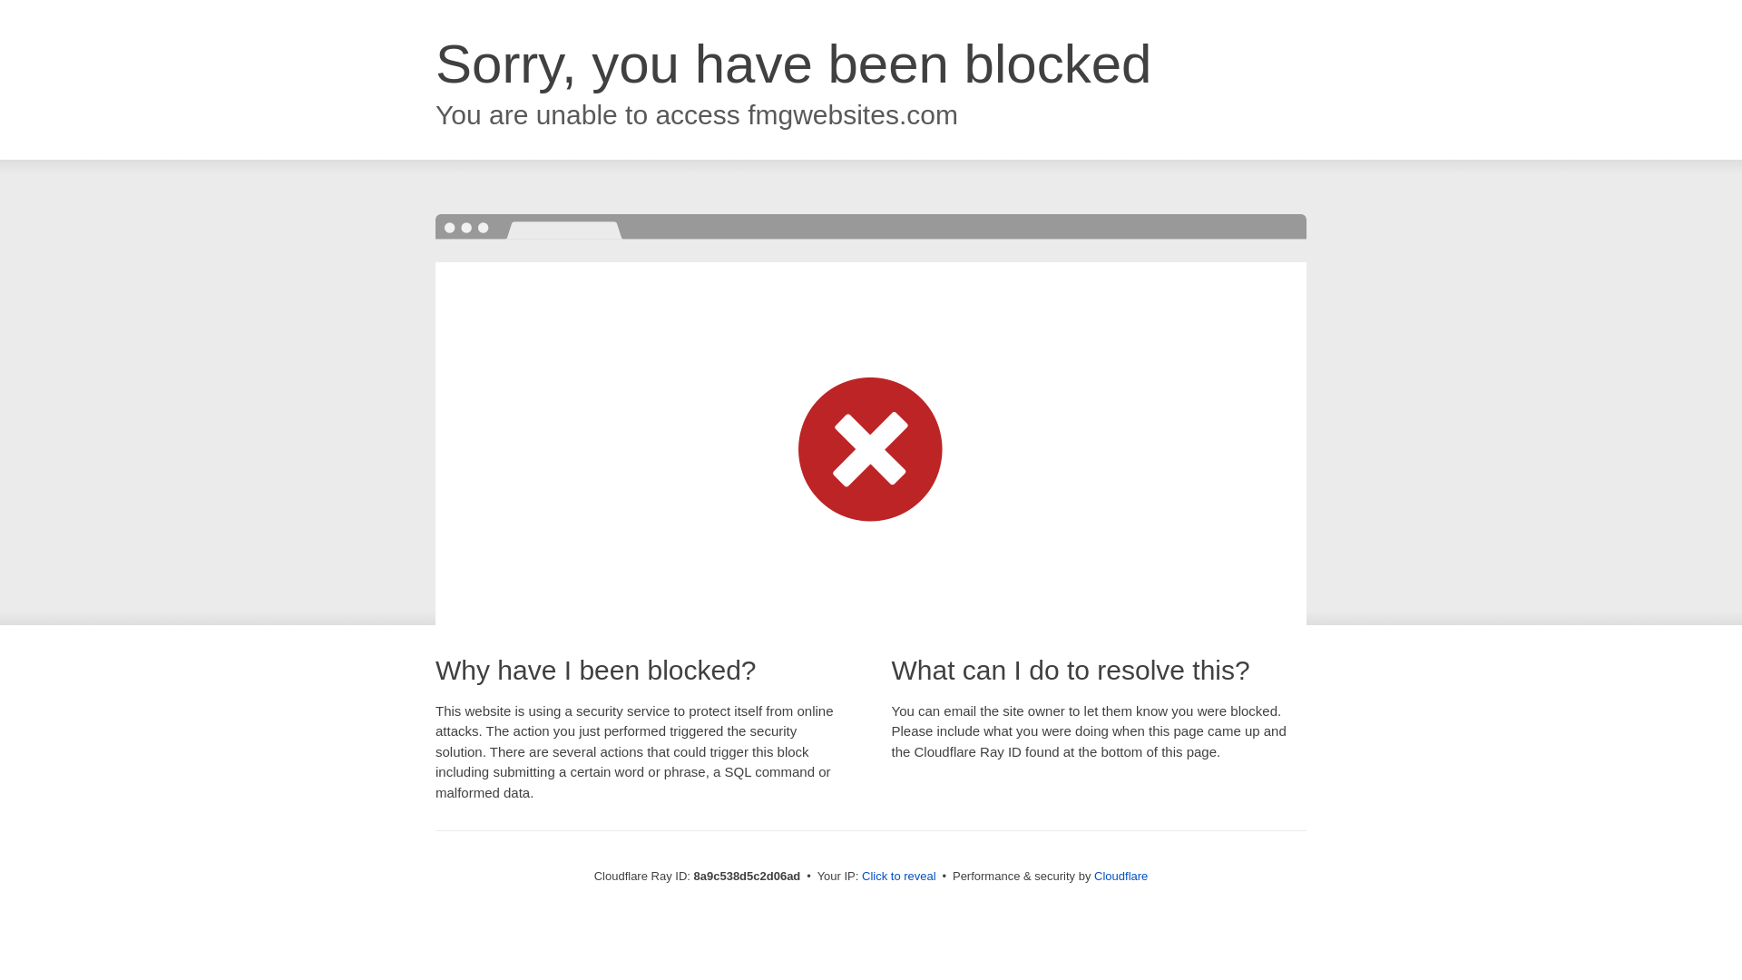 This screenshot has height=980, width=1742. I want to click on Cloudflare, so click(1121, 876).